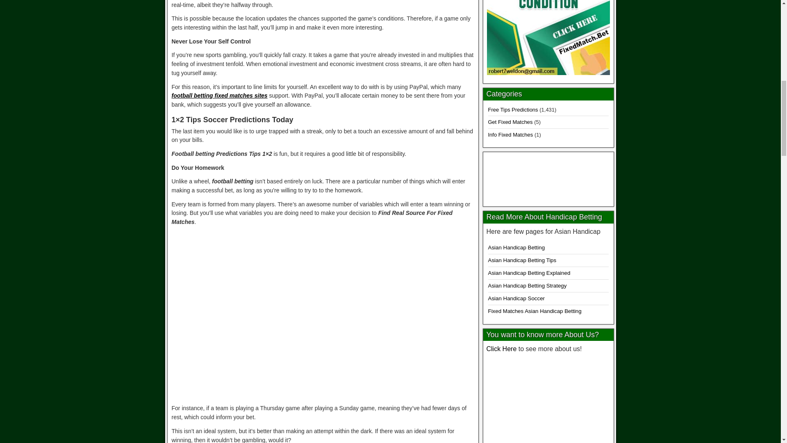 This screenshot has height=443, width=787. I want to click on Asian Handicap Betting Explained, so click(529, 272).